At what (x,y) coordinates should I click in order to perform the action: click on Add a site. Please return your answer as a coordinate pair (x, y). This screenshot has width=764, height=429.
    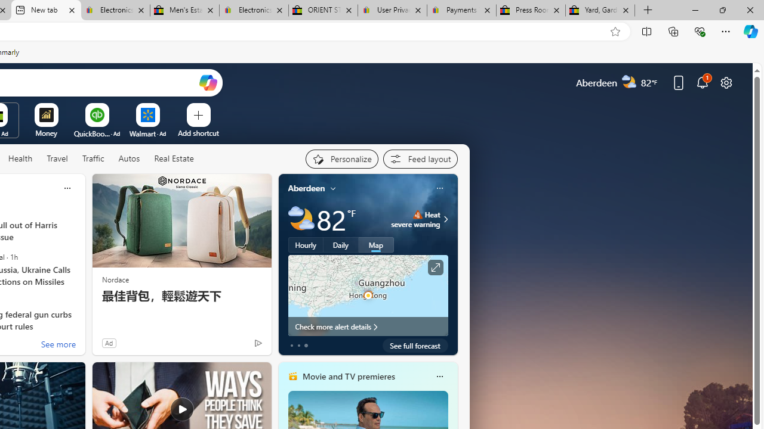
    Looking at the image, I should click on (198, 133).